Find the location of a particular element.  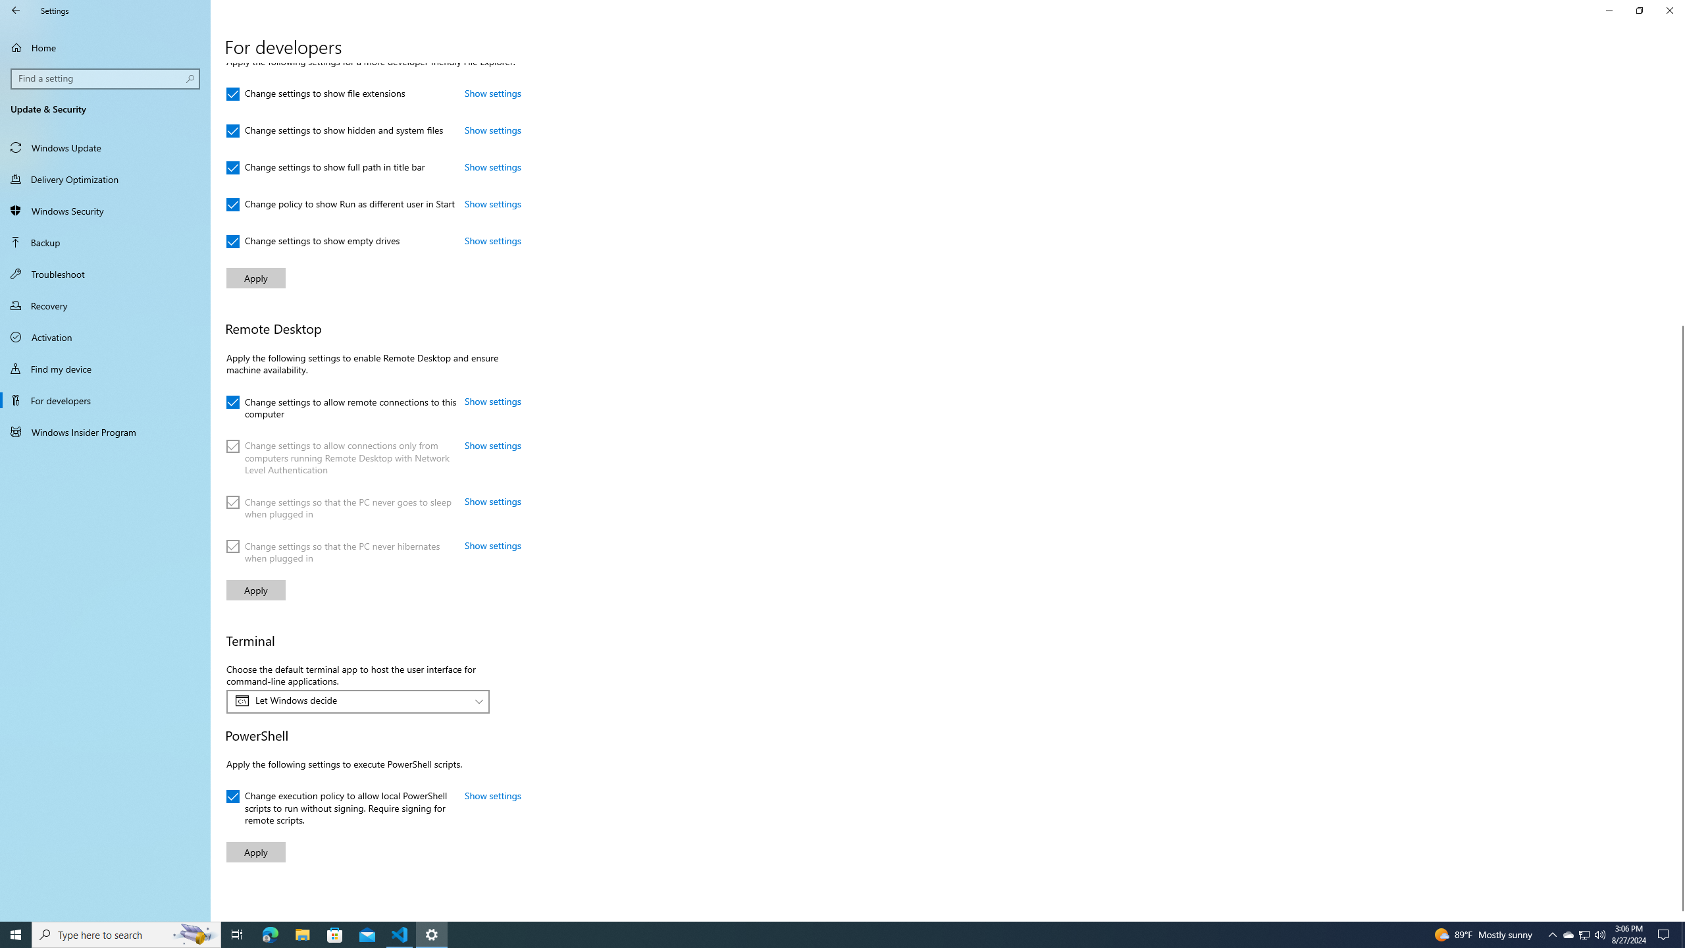

Windows Security is located at coordinates (105, 369).